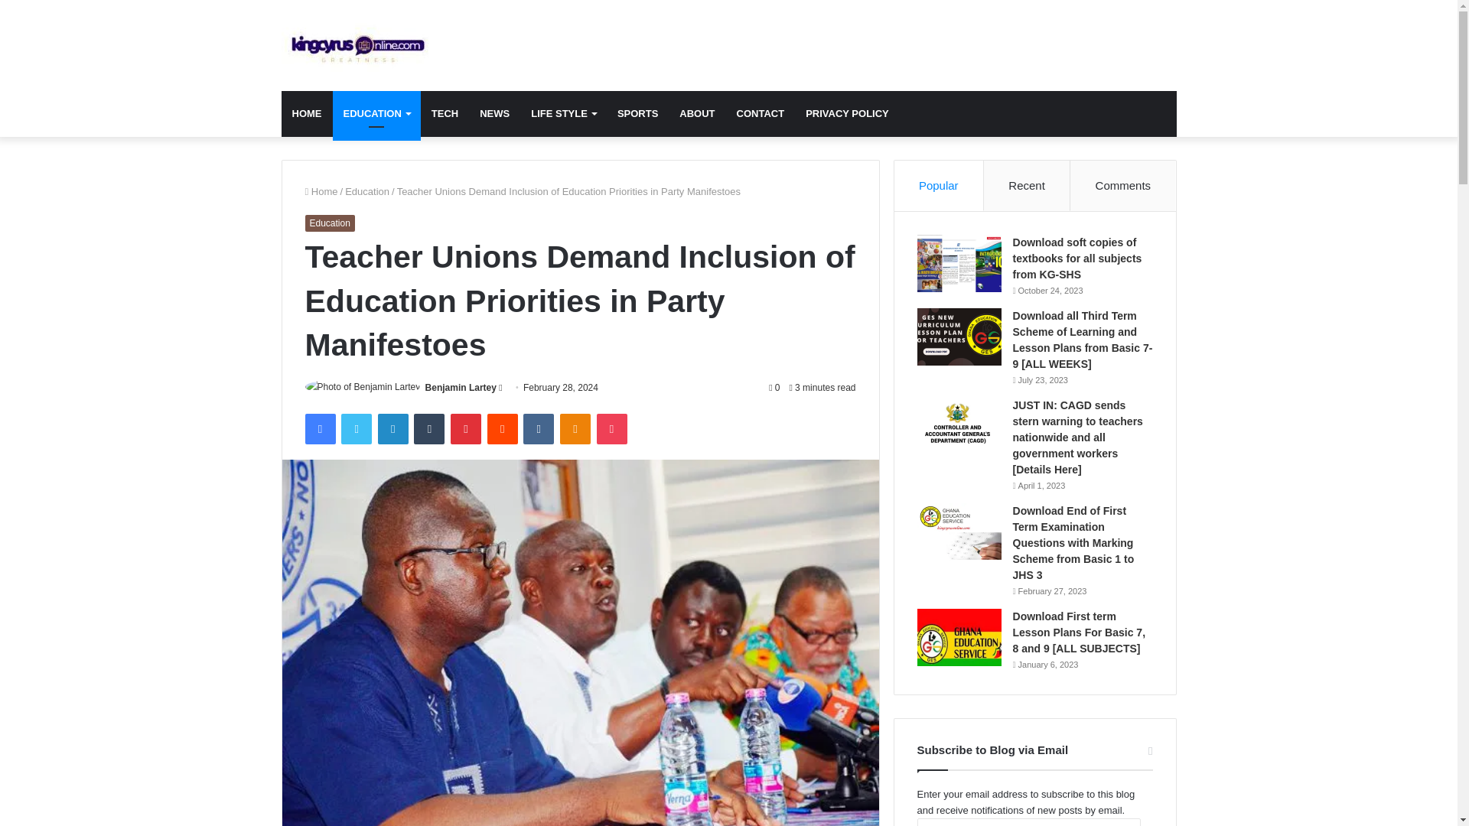 This screenshot has height=826, width=1469. Describe the element at coordinates (358, 46) in the screenshot. I see `kingcyrusonline` at that location.